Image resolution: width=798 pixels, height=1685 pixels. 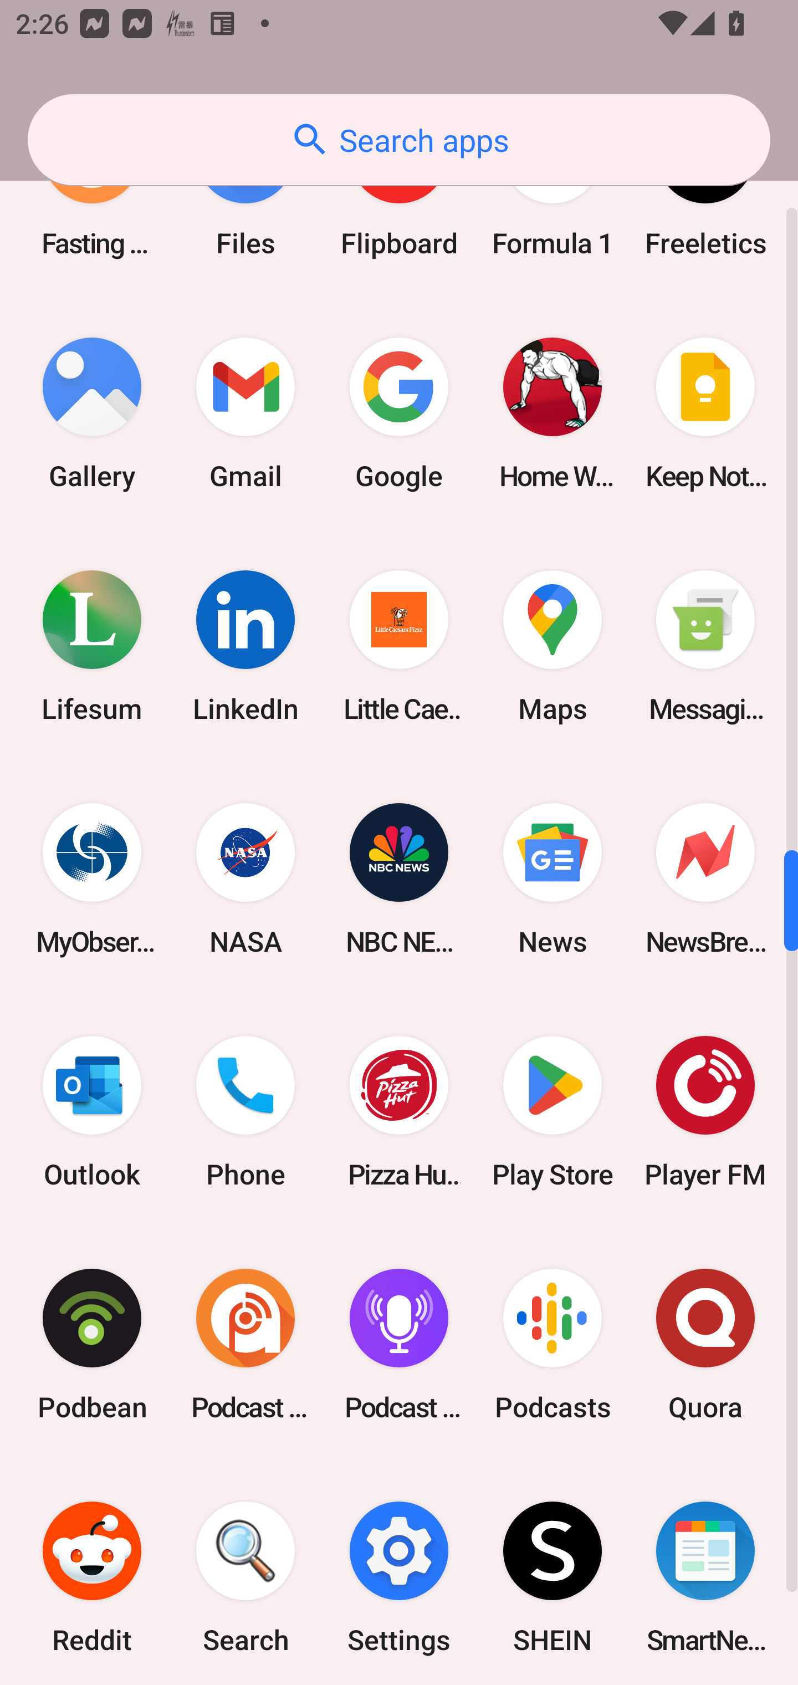 What do you see at coordinates (552, 879) in the screenshot?
I see `News` at bounding box center [552, 879].